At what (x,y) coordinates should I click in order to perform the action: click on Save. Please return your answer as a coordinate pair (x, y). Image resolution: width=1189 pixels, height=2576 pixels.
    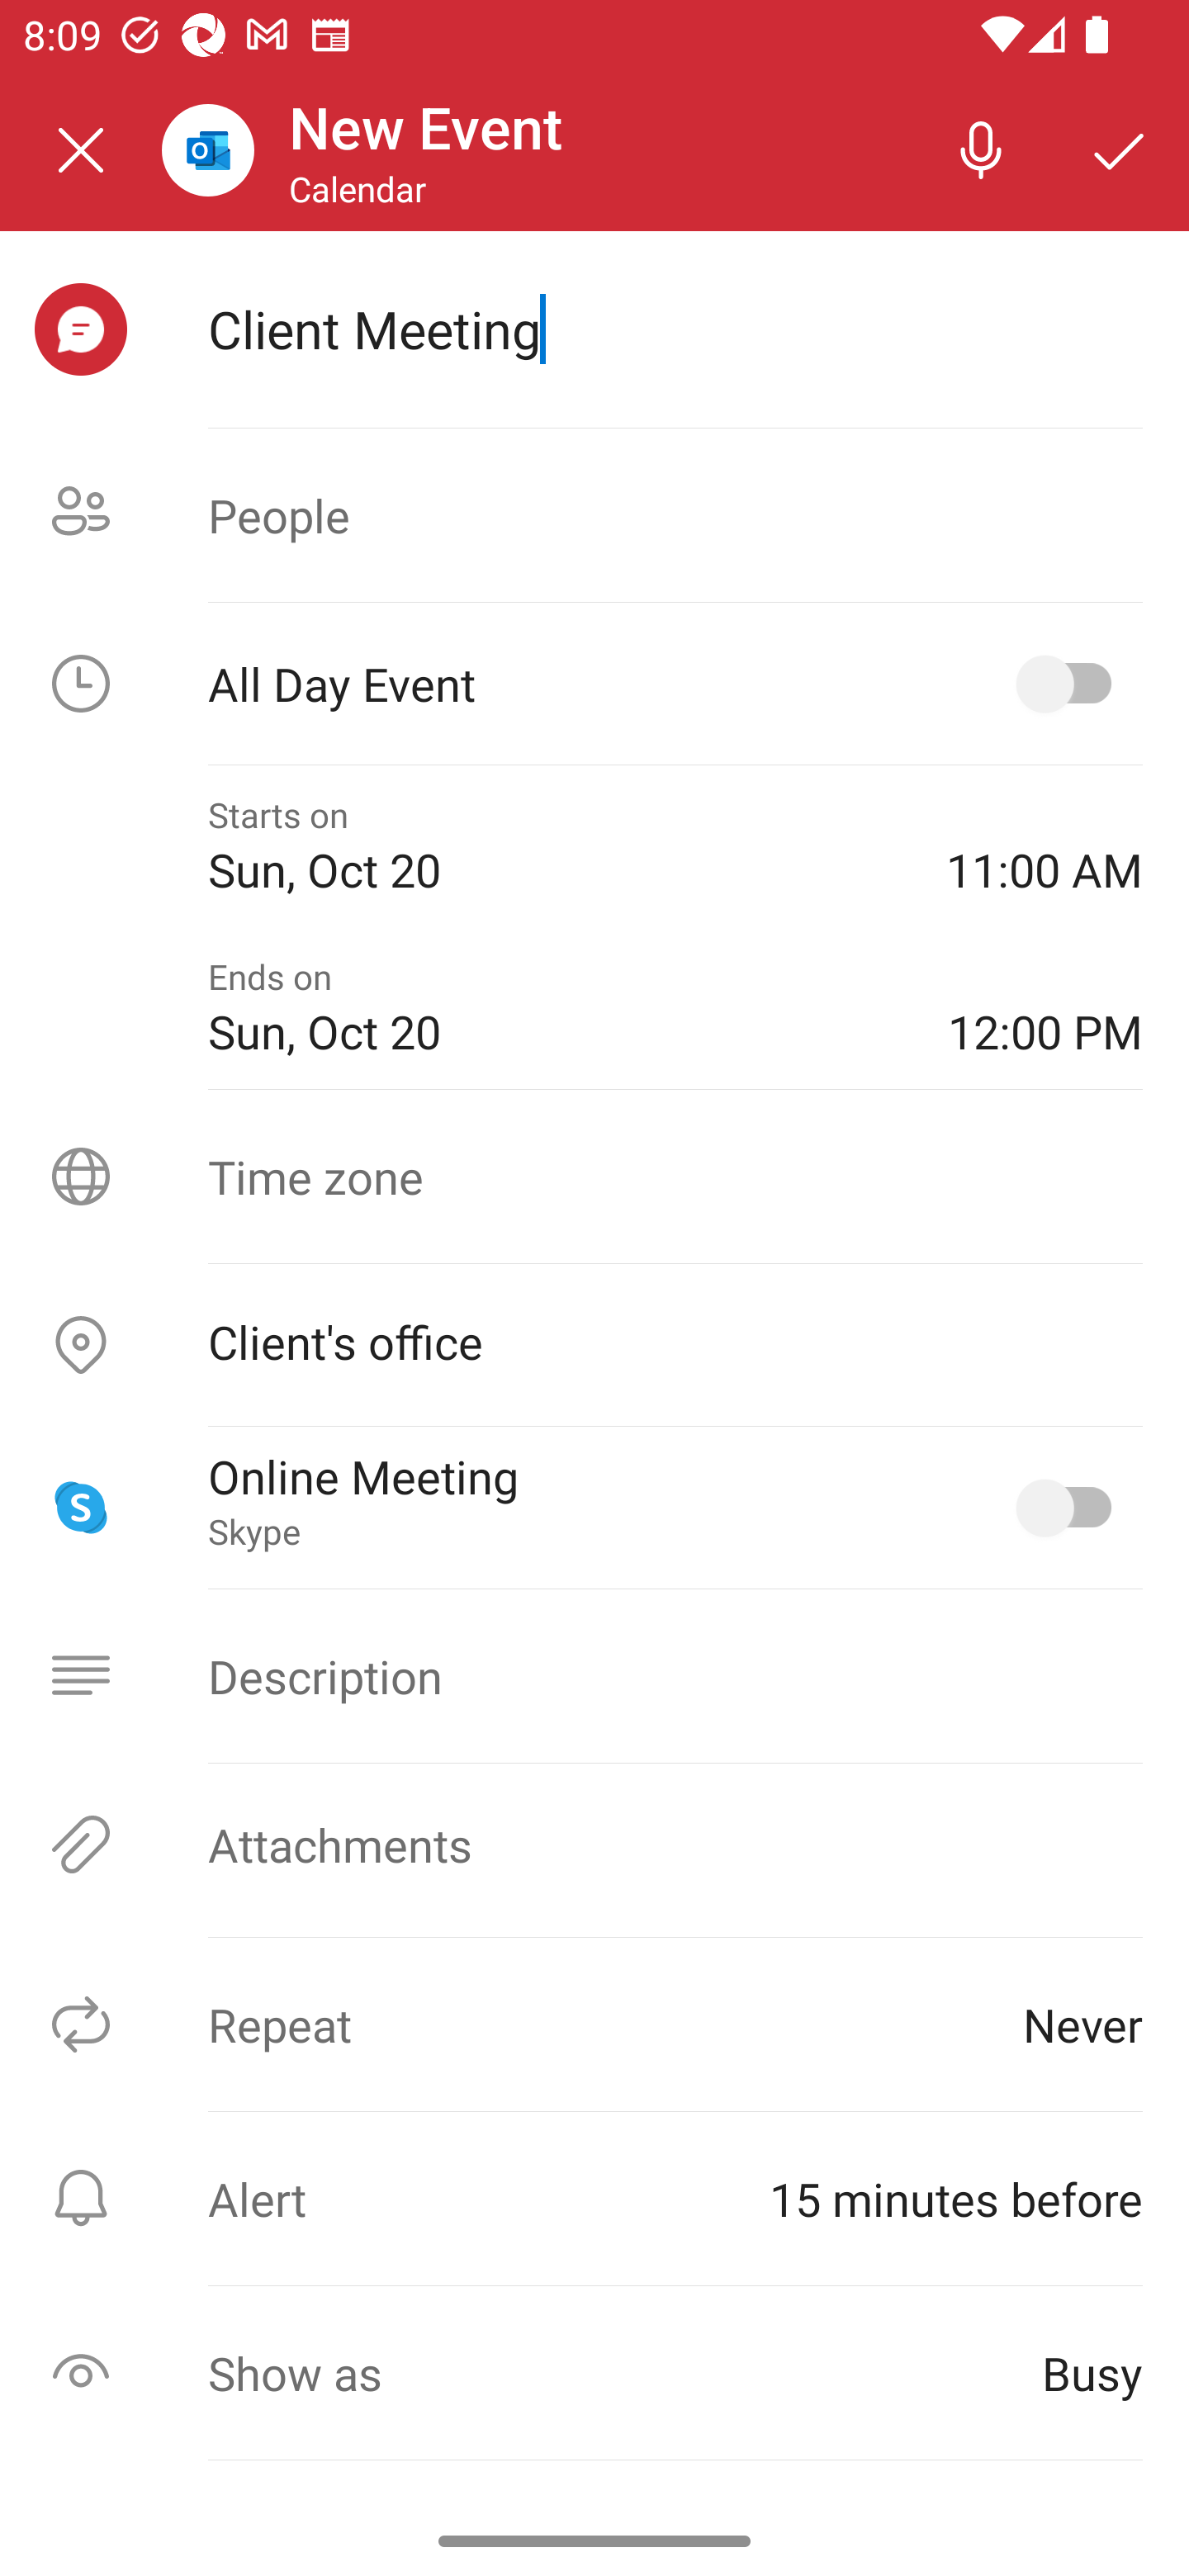
    Looking at the image, I should click on (1120, 149).